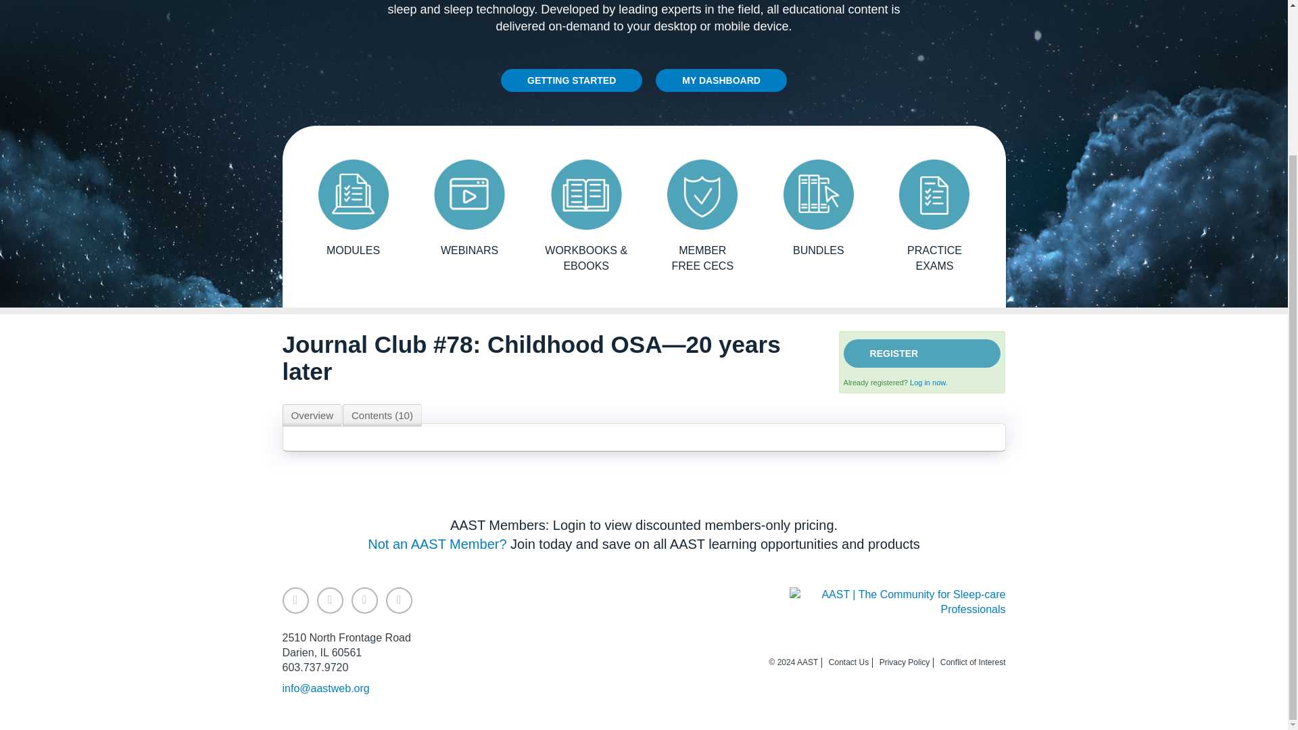  Describe the element at coordinates (572, 80) in the screenshot. I see `GETTING STARTED` at that location.